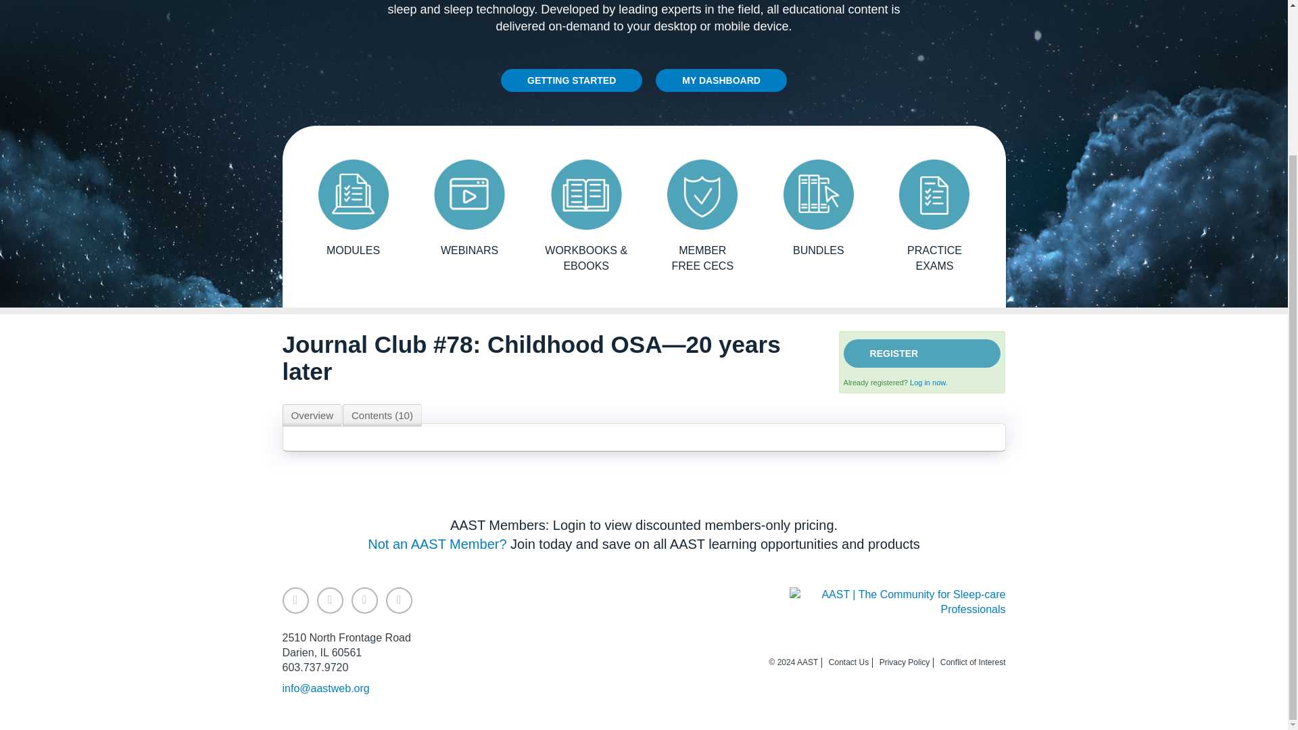  Describe the element at coordinates (572, 80) in the screenshot. I see `GETTING STARTED` at that location.